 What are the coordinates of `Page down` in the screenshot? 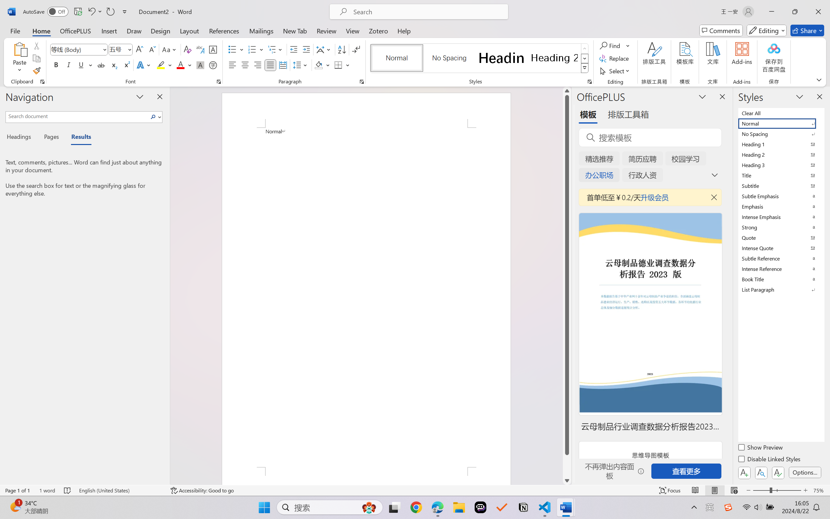 It's located at (567, 466).